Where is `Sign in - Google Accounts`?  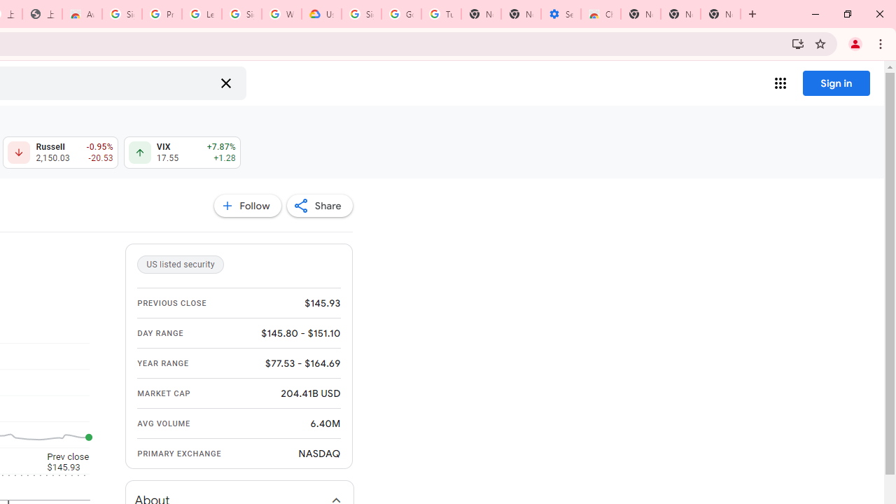 Sign in - Google Accounts is located at coordinates (122, 14).